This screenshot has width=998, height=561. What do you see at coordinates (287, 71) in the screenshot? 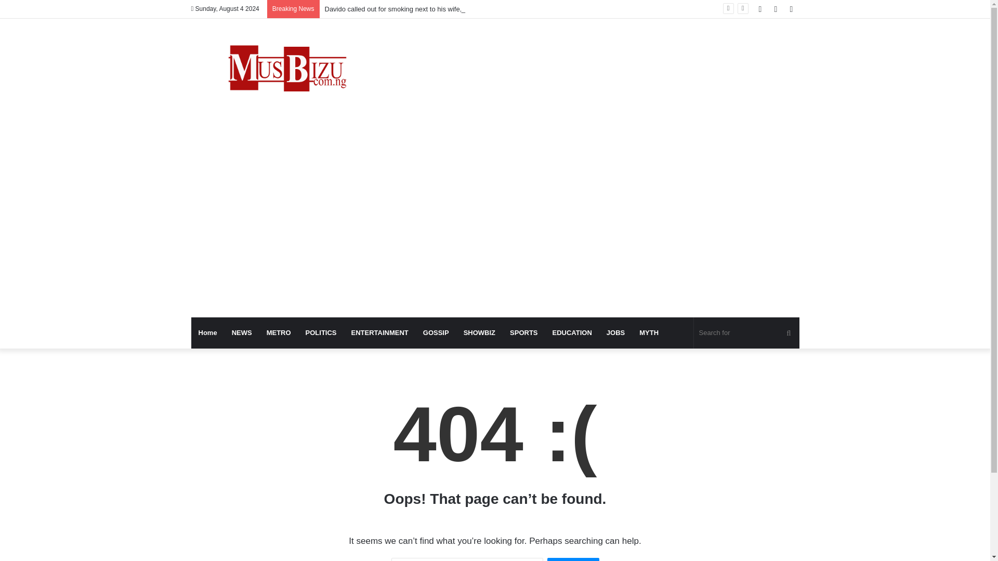
I see `Musbizu` at bounding box center [287, 71].